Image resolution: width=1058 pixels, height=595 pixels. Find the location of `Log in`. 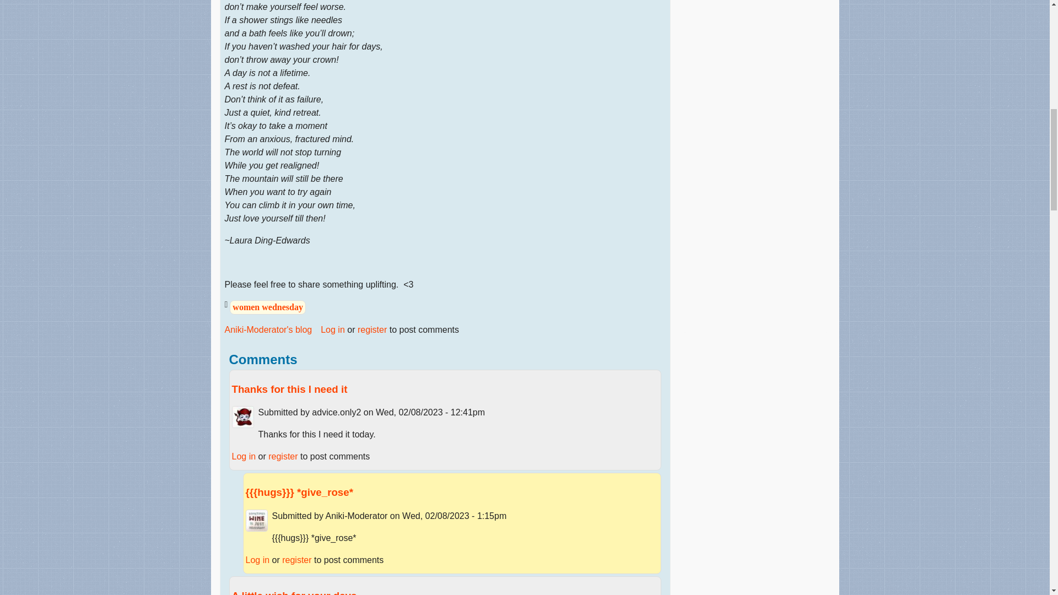

Log in is located at coordinates (257, 560).